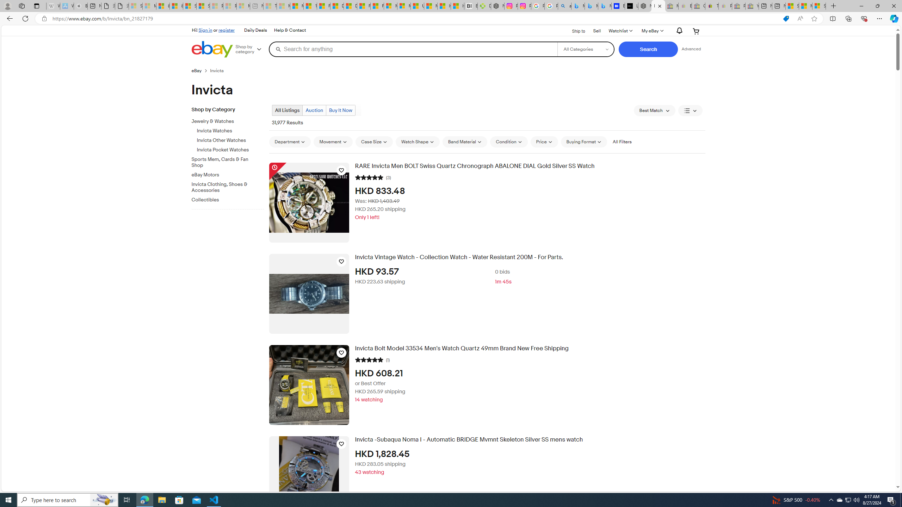  What do you see at coordinates (509, 142) in the screenshot?
I see `Condition` at bounding box center [509, 142].